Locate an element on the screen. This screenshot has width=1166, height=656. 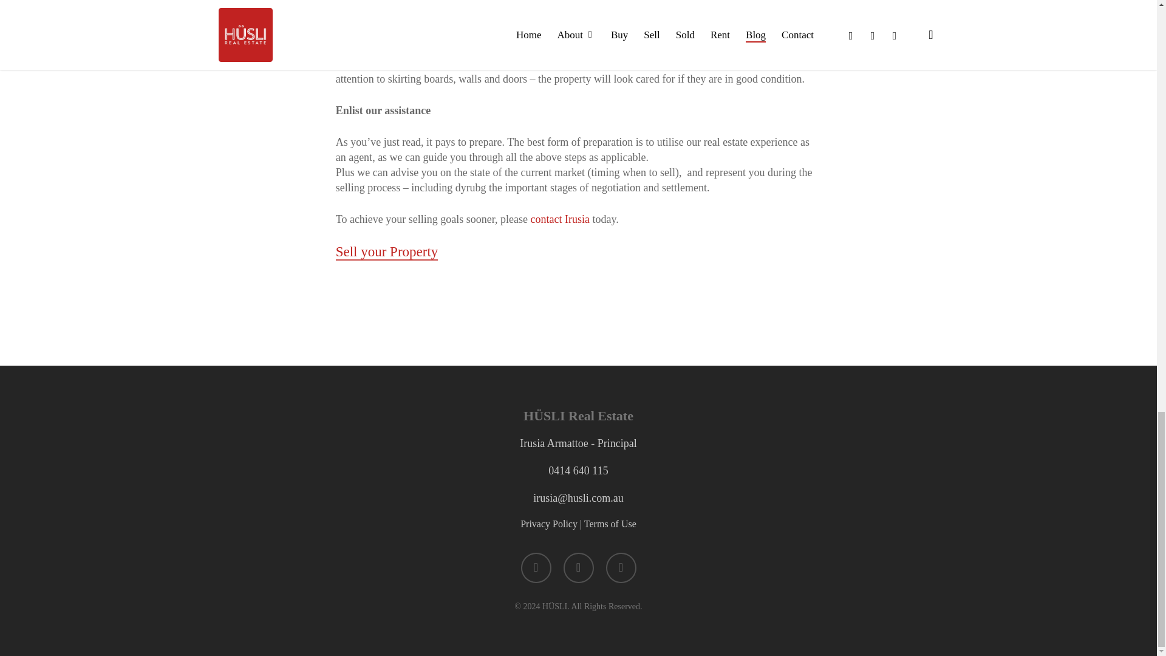
Privacy Policy is located at coordinates (548, 524).